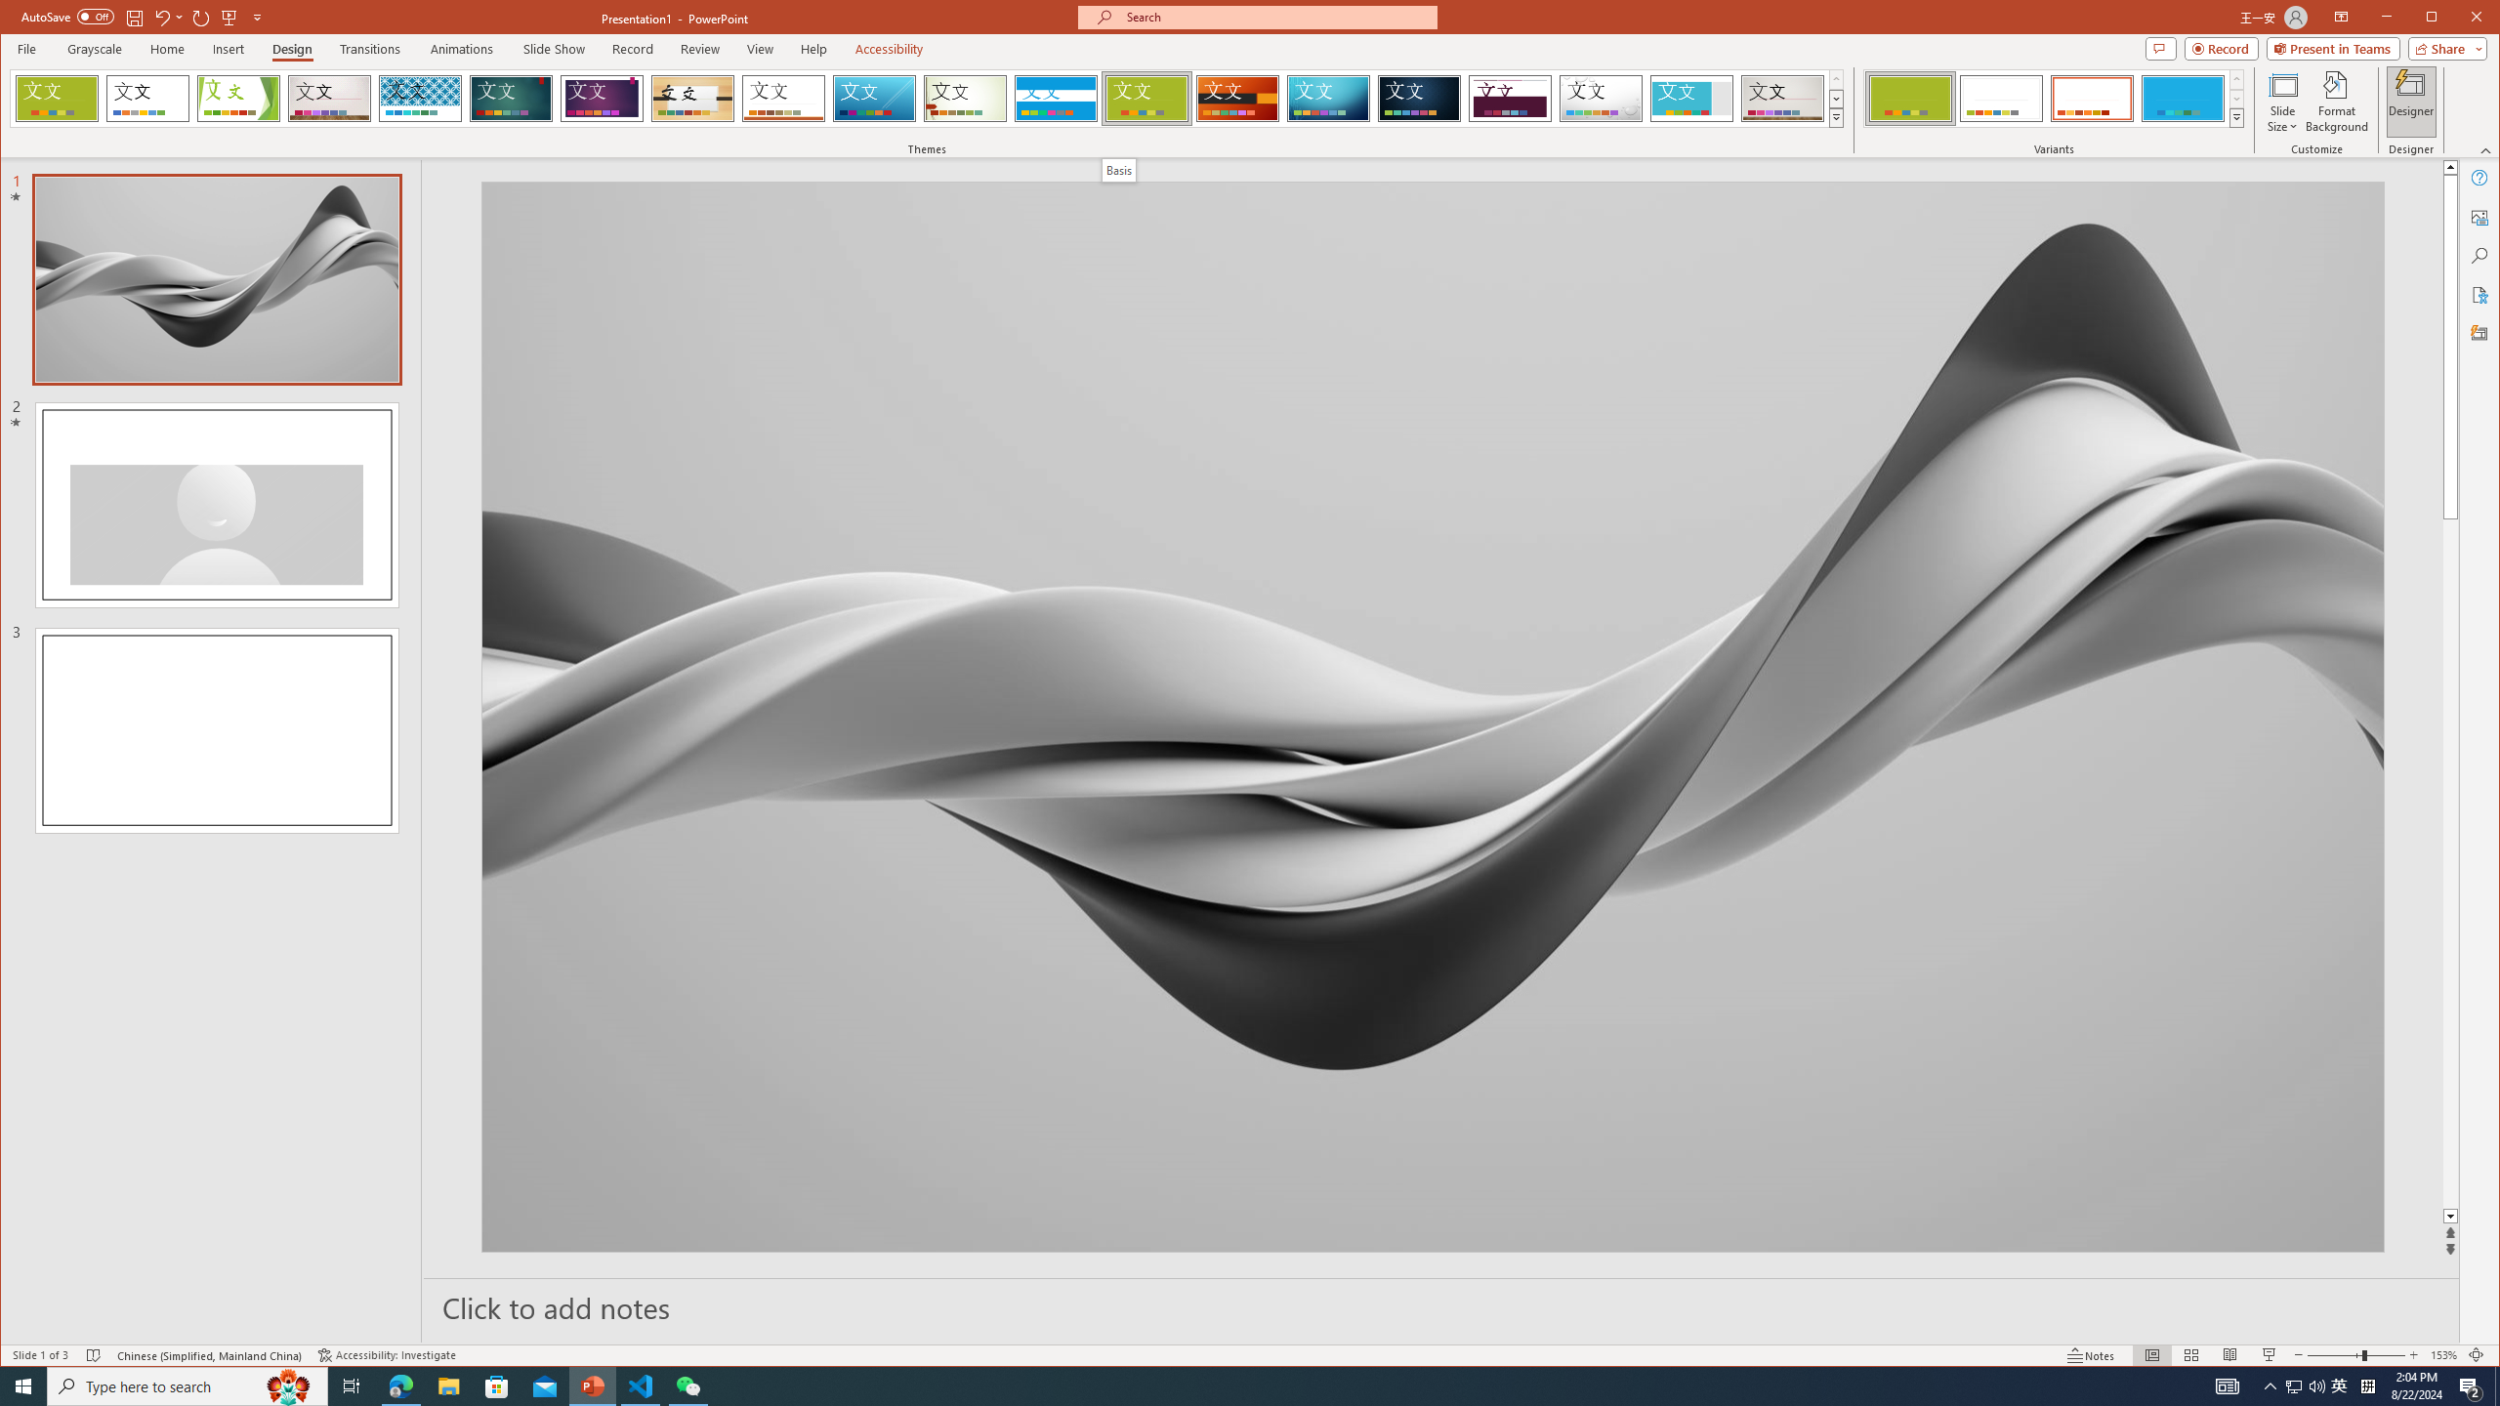 The width and height of the screenshot is (2500, 1406). What do you see at coordinates (2443, 1355) in the screenshot?
I see `Zoom 153%` at bounding box center [2443, 1355].